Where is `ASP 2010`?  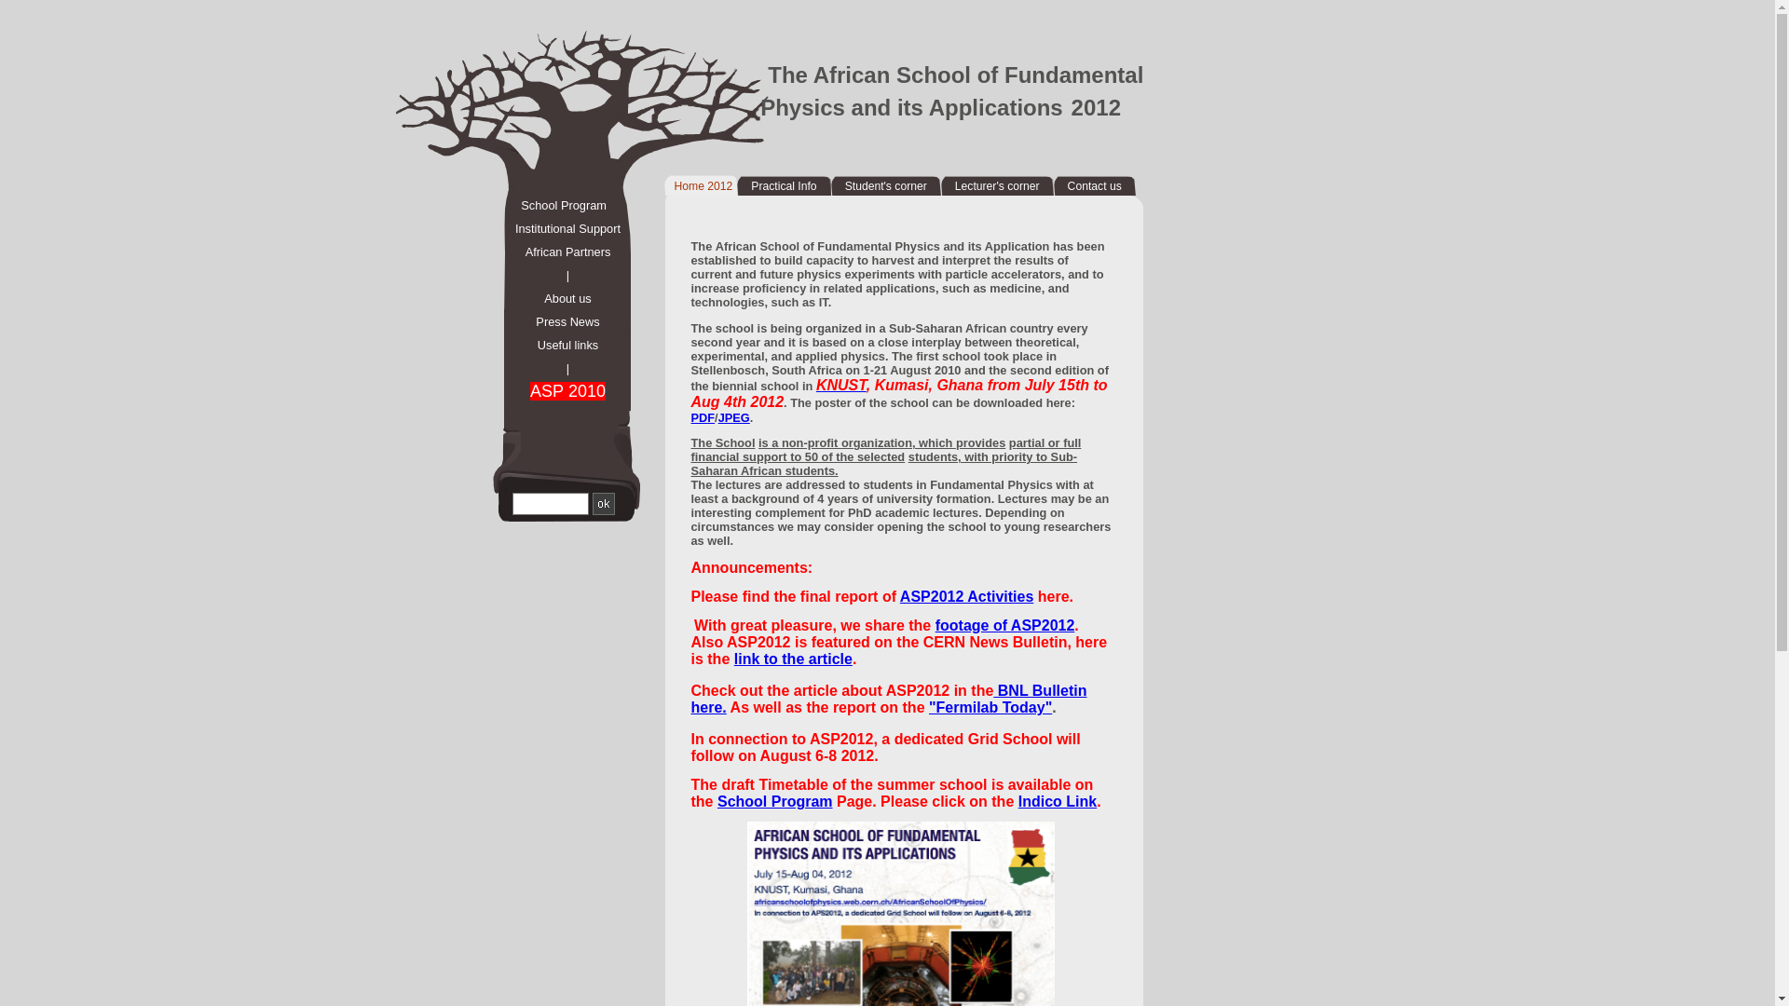
ASP 2010 is located at coordinates (558, 392).